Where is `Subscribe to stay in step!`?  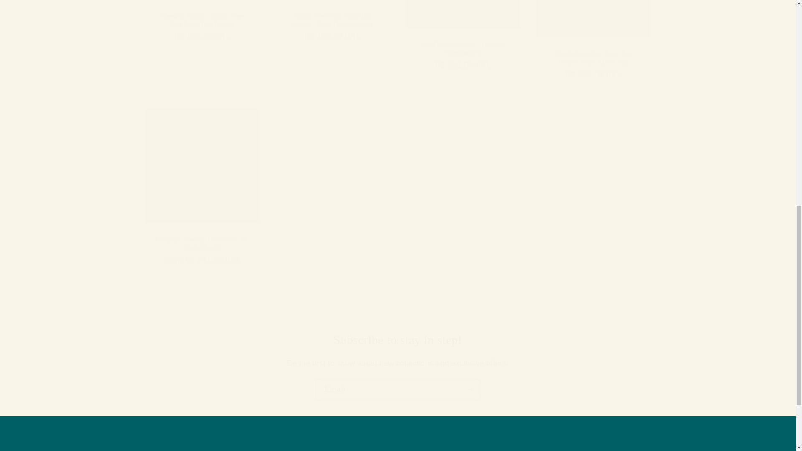
Subscribe to stay in step! is located at coordinates (398, 340).